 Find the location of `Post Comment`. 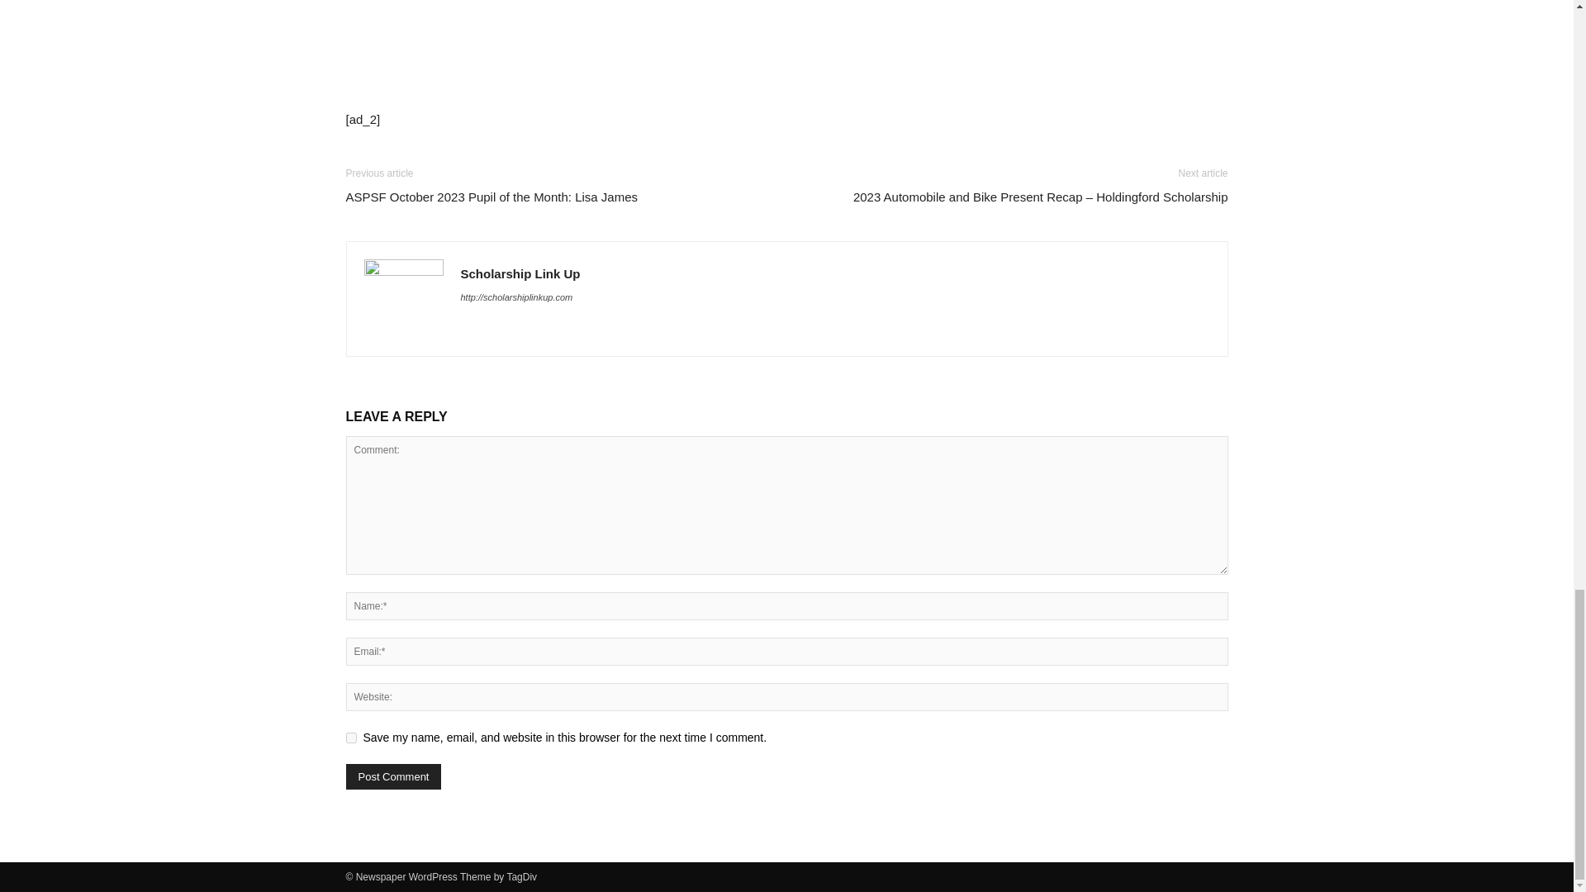

Post Comment is located at coordinates (393, 776).